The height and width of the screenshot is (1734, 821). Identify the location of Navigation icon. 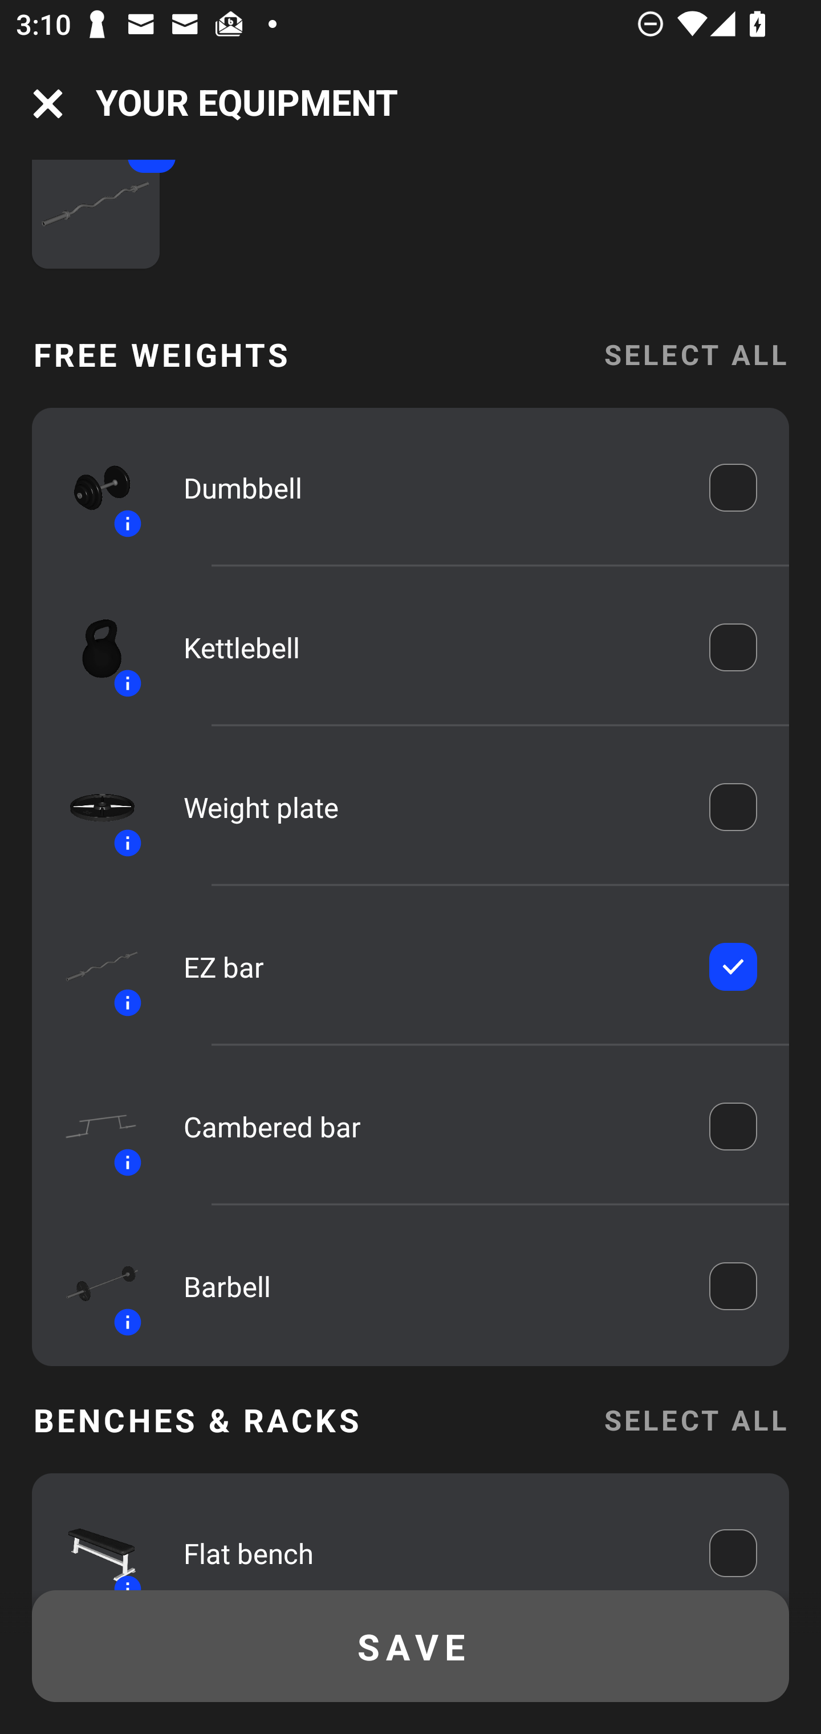
(48, 104).